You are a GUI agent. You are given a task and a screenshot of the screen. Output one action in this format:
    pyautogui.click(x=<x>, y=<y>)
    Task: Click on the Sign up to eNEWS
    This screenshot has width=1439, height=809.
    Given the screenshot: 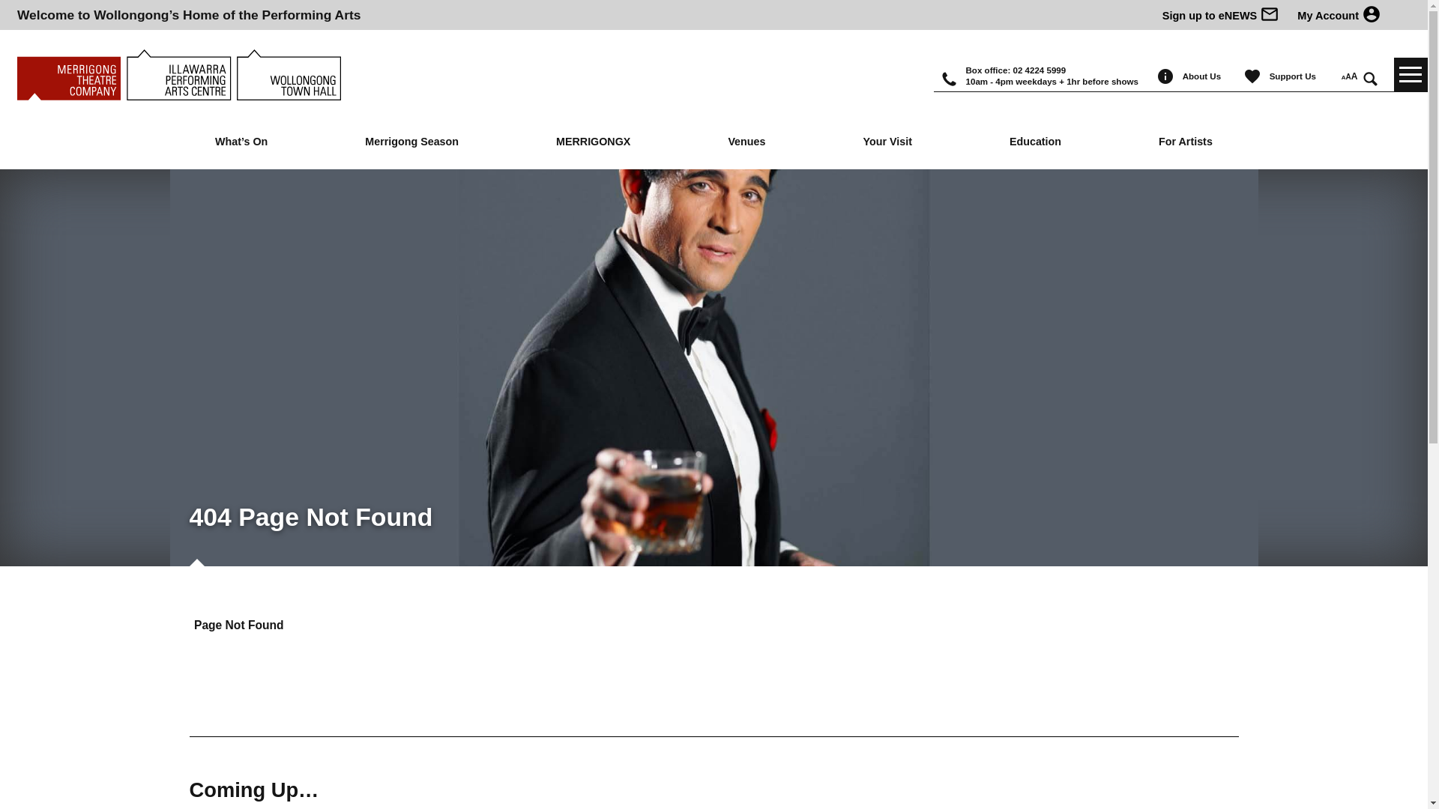 What is the action you would take?
    pyautogui.click(x=1211, y=16)
    